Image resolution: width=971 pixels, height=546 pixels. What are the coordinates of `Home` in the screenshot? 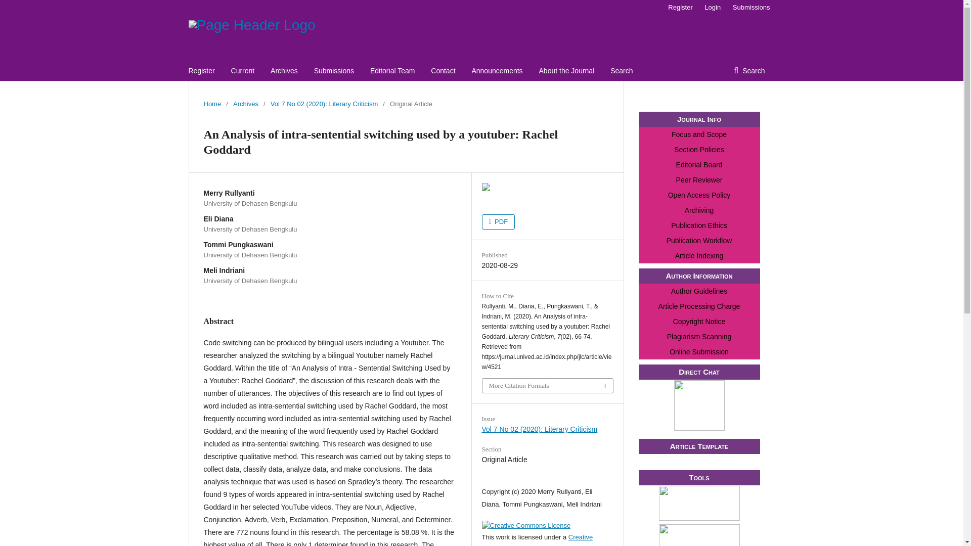 It's located at (212, 104).